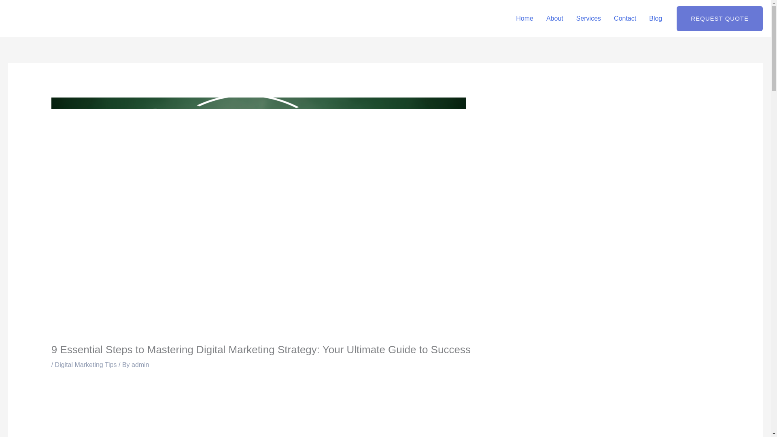 The height and width of the screenshot is (437, 777). I want to click on Contact, so click(625, 19).